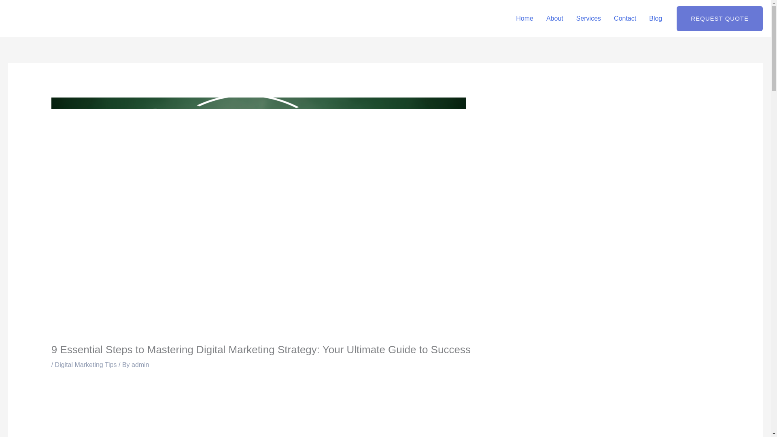 The height and width of the screenshot is (437, 777). I want to click on Contact, so click(625, 19).